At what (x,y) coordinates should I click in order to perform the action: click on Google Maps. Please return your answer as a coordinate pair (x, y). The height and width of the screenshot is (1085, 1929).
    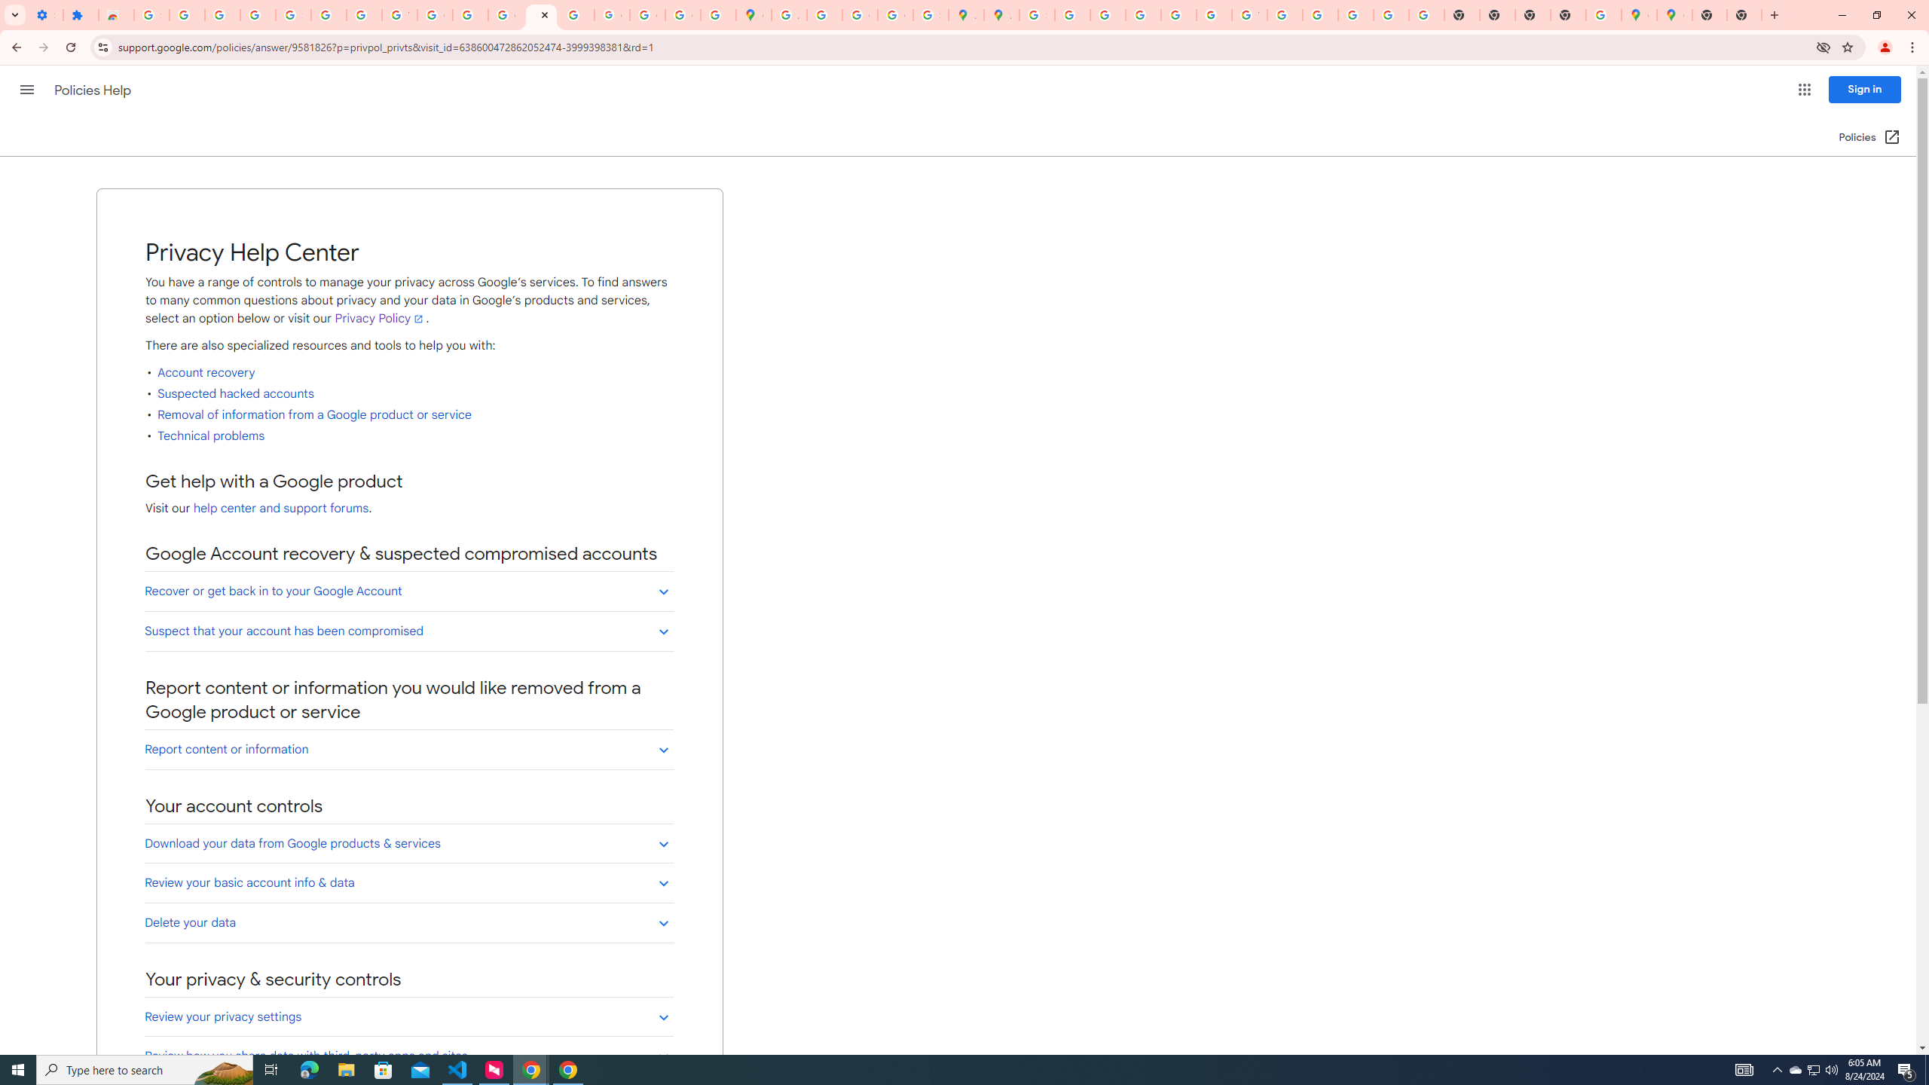
    Looking at the image, I should click on (754, 15).